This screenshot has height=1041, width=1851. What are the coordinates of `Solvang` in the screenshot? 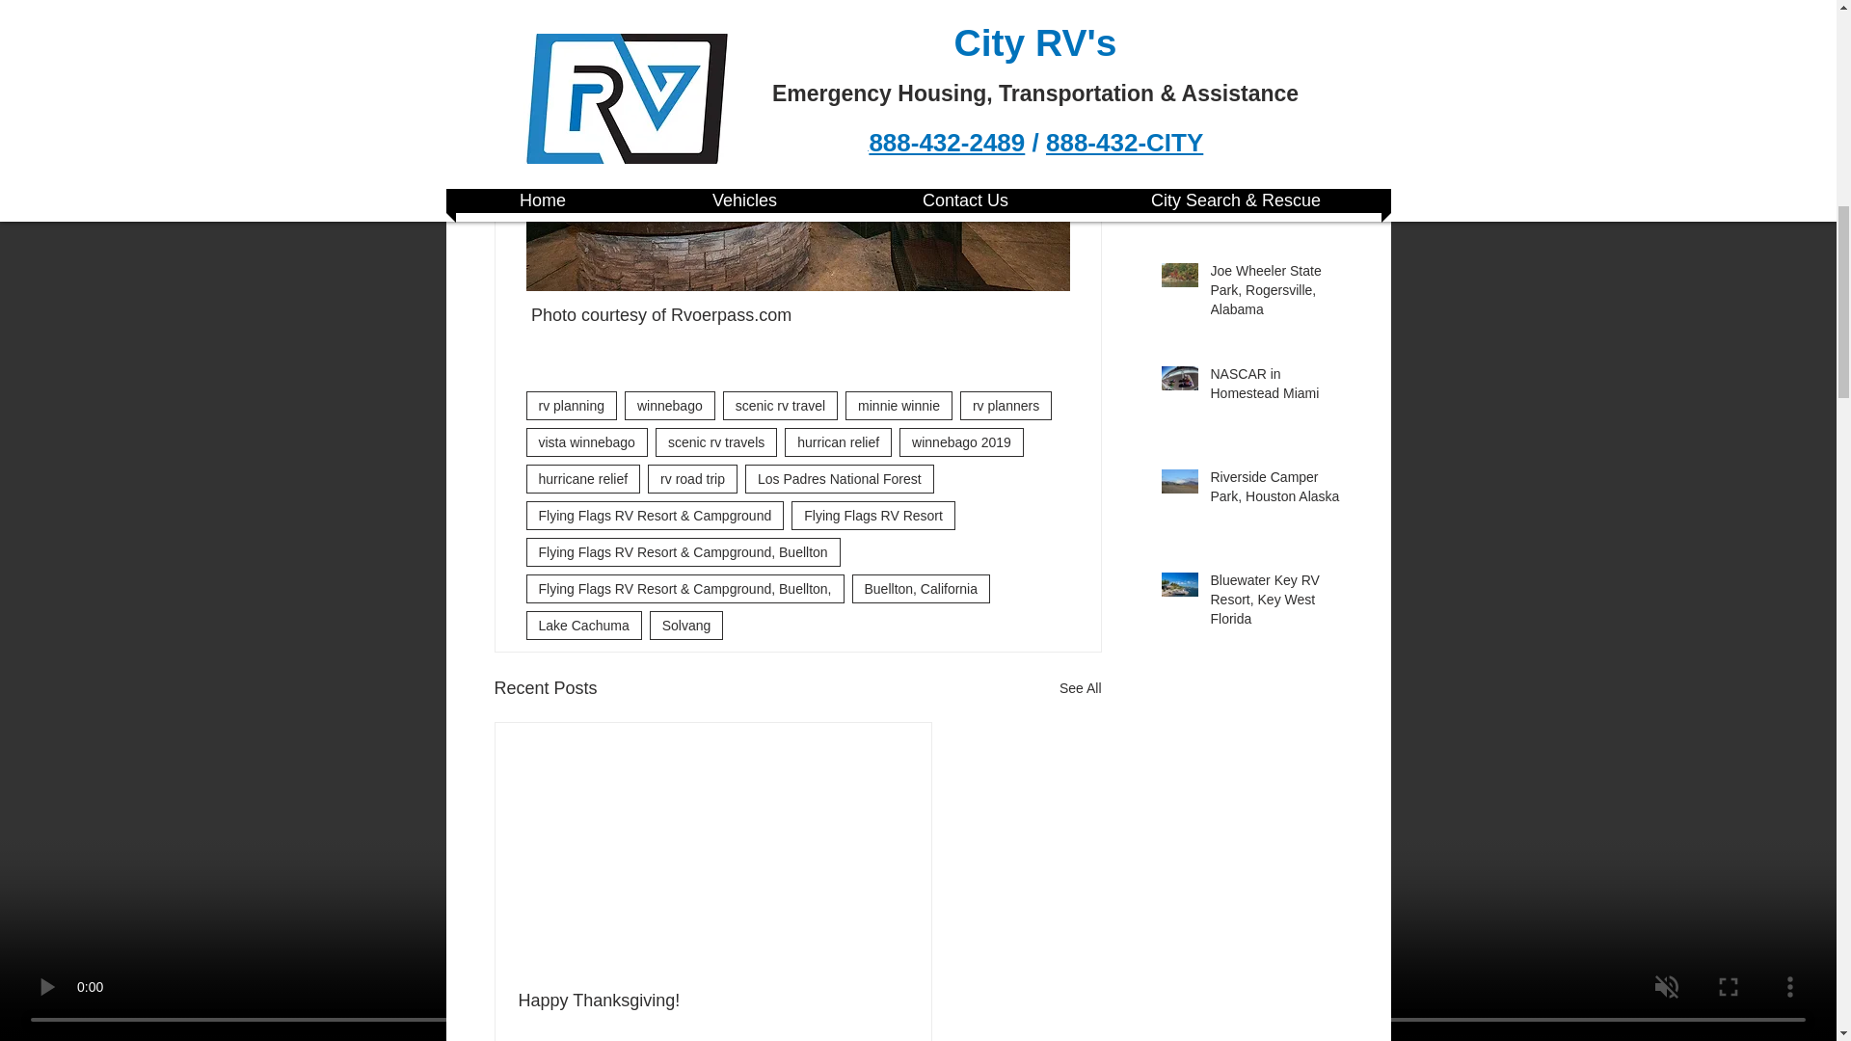 It's located at (686, 625).